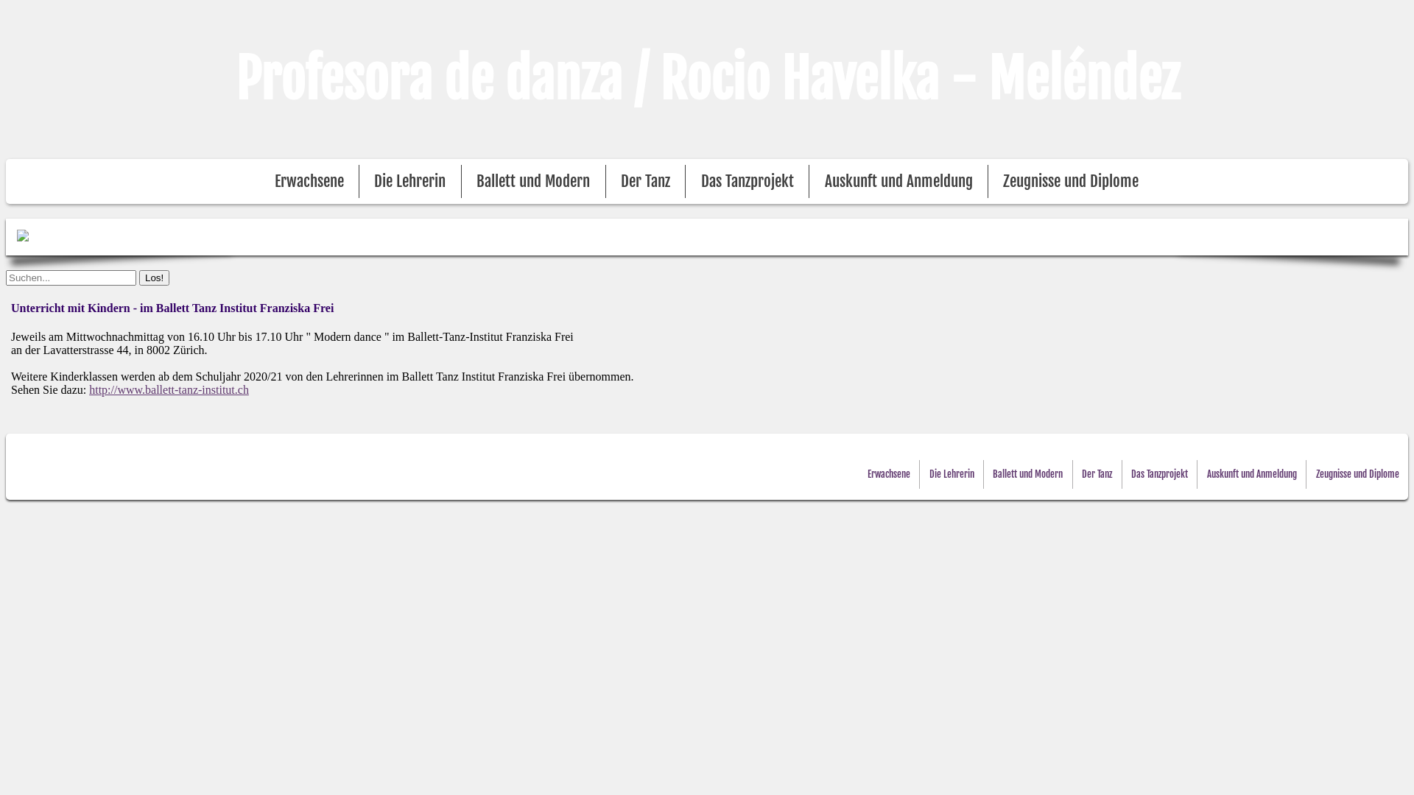 The width and height of the screenshot is (1414, 795). What do you see at coordinates (645, 182) in the screenshot?
I see `Der Tanz` at bounding box center [645, 182].